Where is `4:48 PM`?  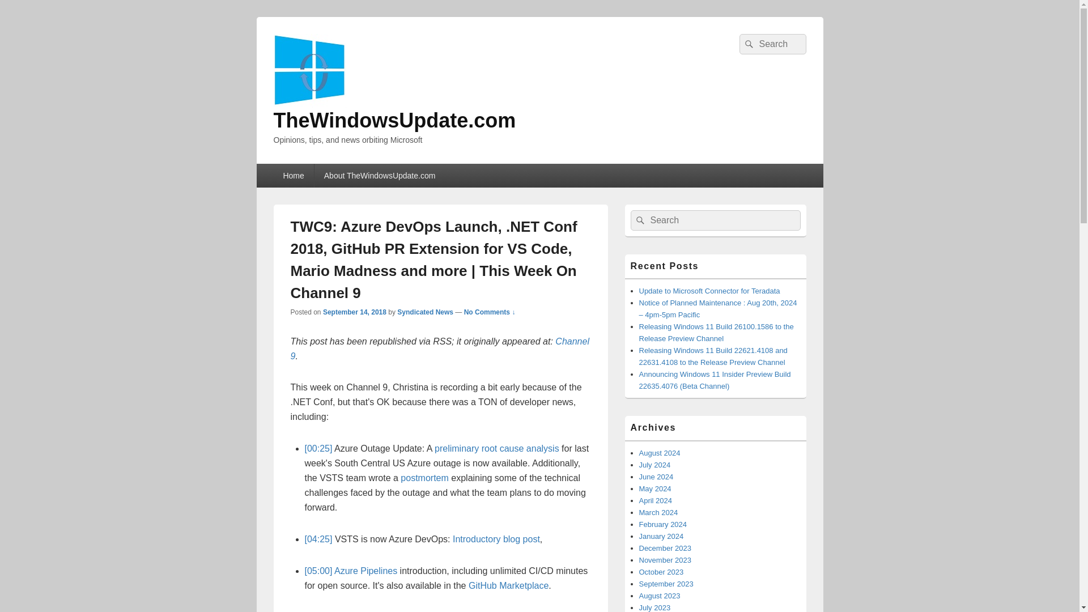 4:48 PM is located at coordinates (355, 312).